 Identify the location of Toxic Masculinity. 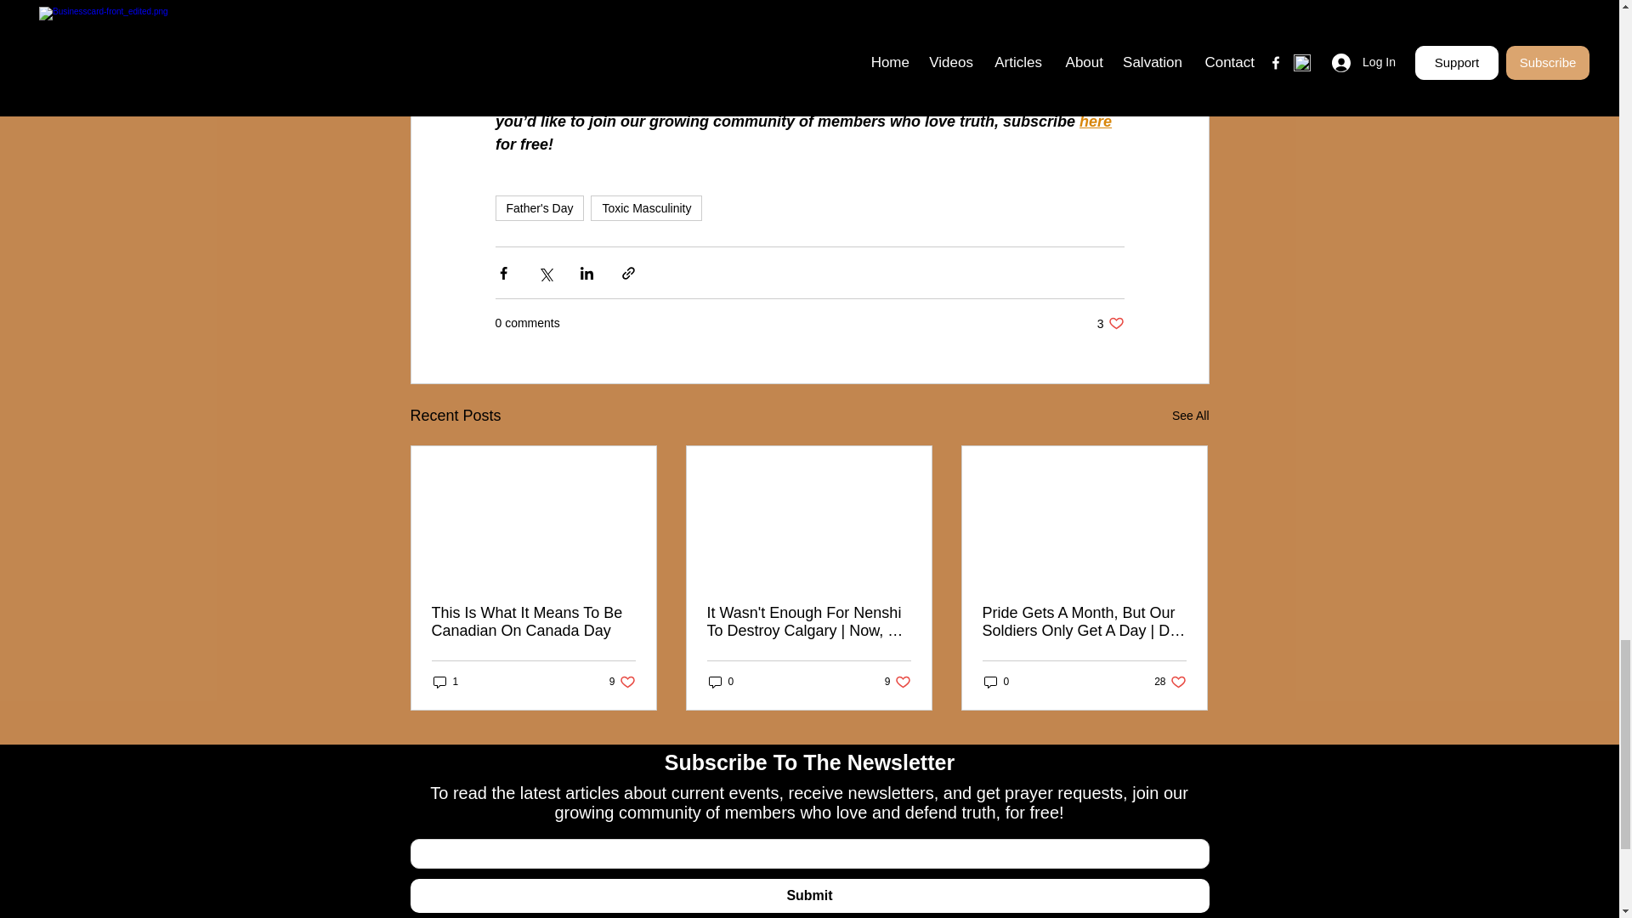
(898, 681).